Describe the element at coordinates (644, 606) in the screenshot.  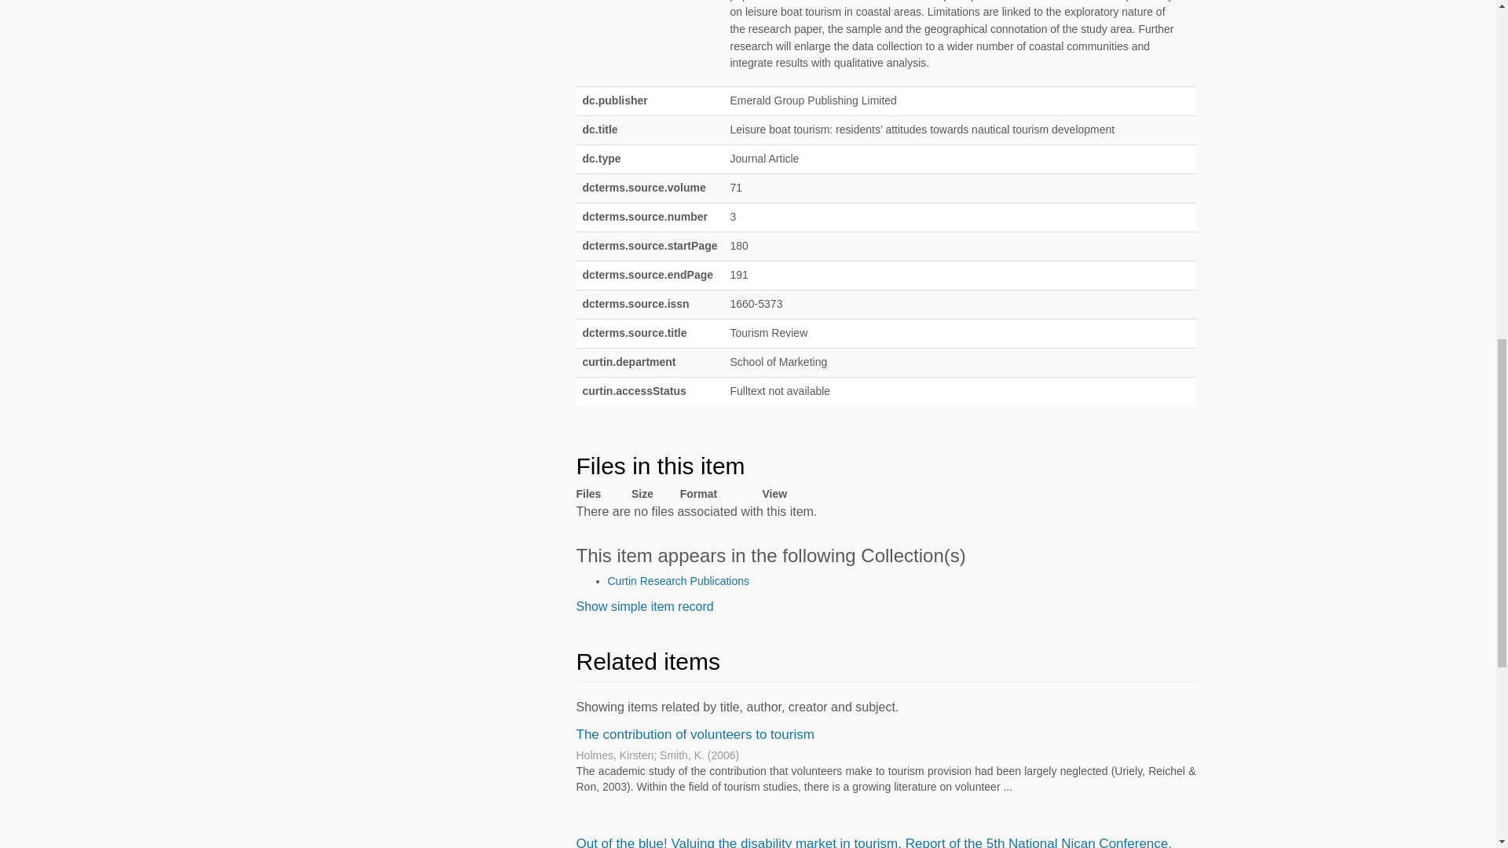
I see `Show simple item record` at that location.